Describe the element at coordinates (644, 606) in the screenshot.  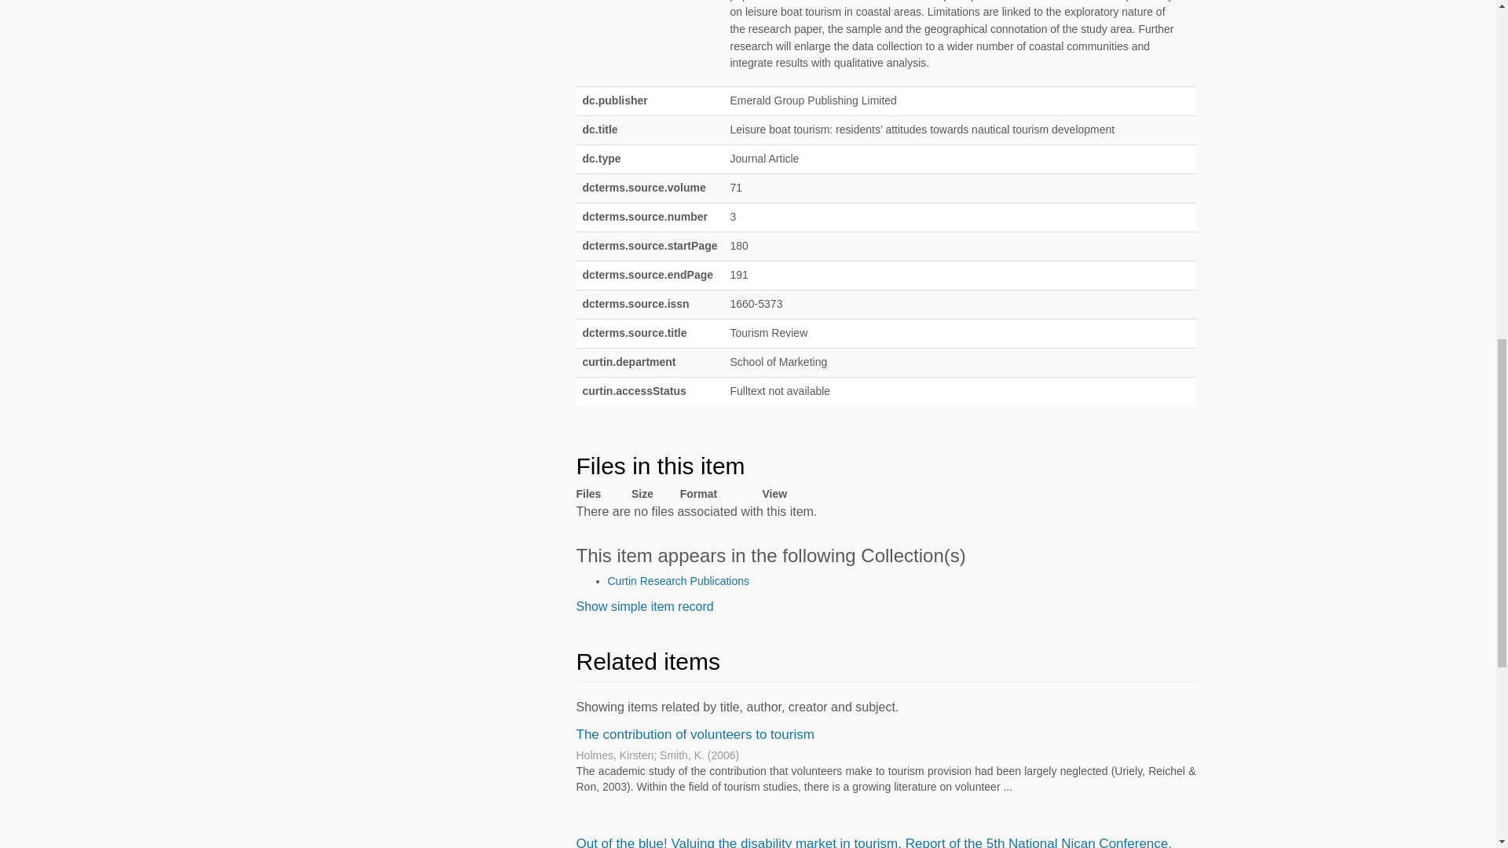
I see `Show simple item record` at that location.